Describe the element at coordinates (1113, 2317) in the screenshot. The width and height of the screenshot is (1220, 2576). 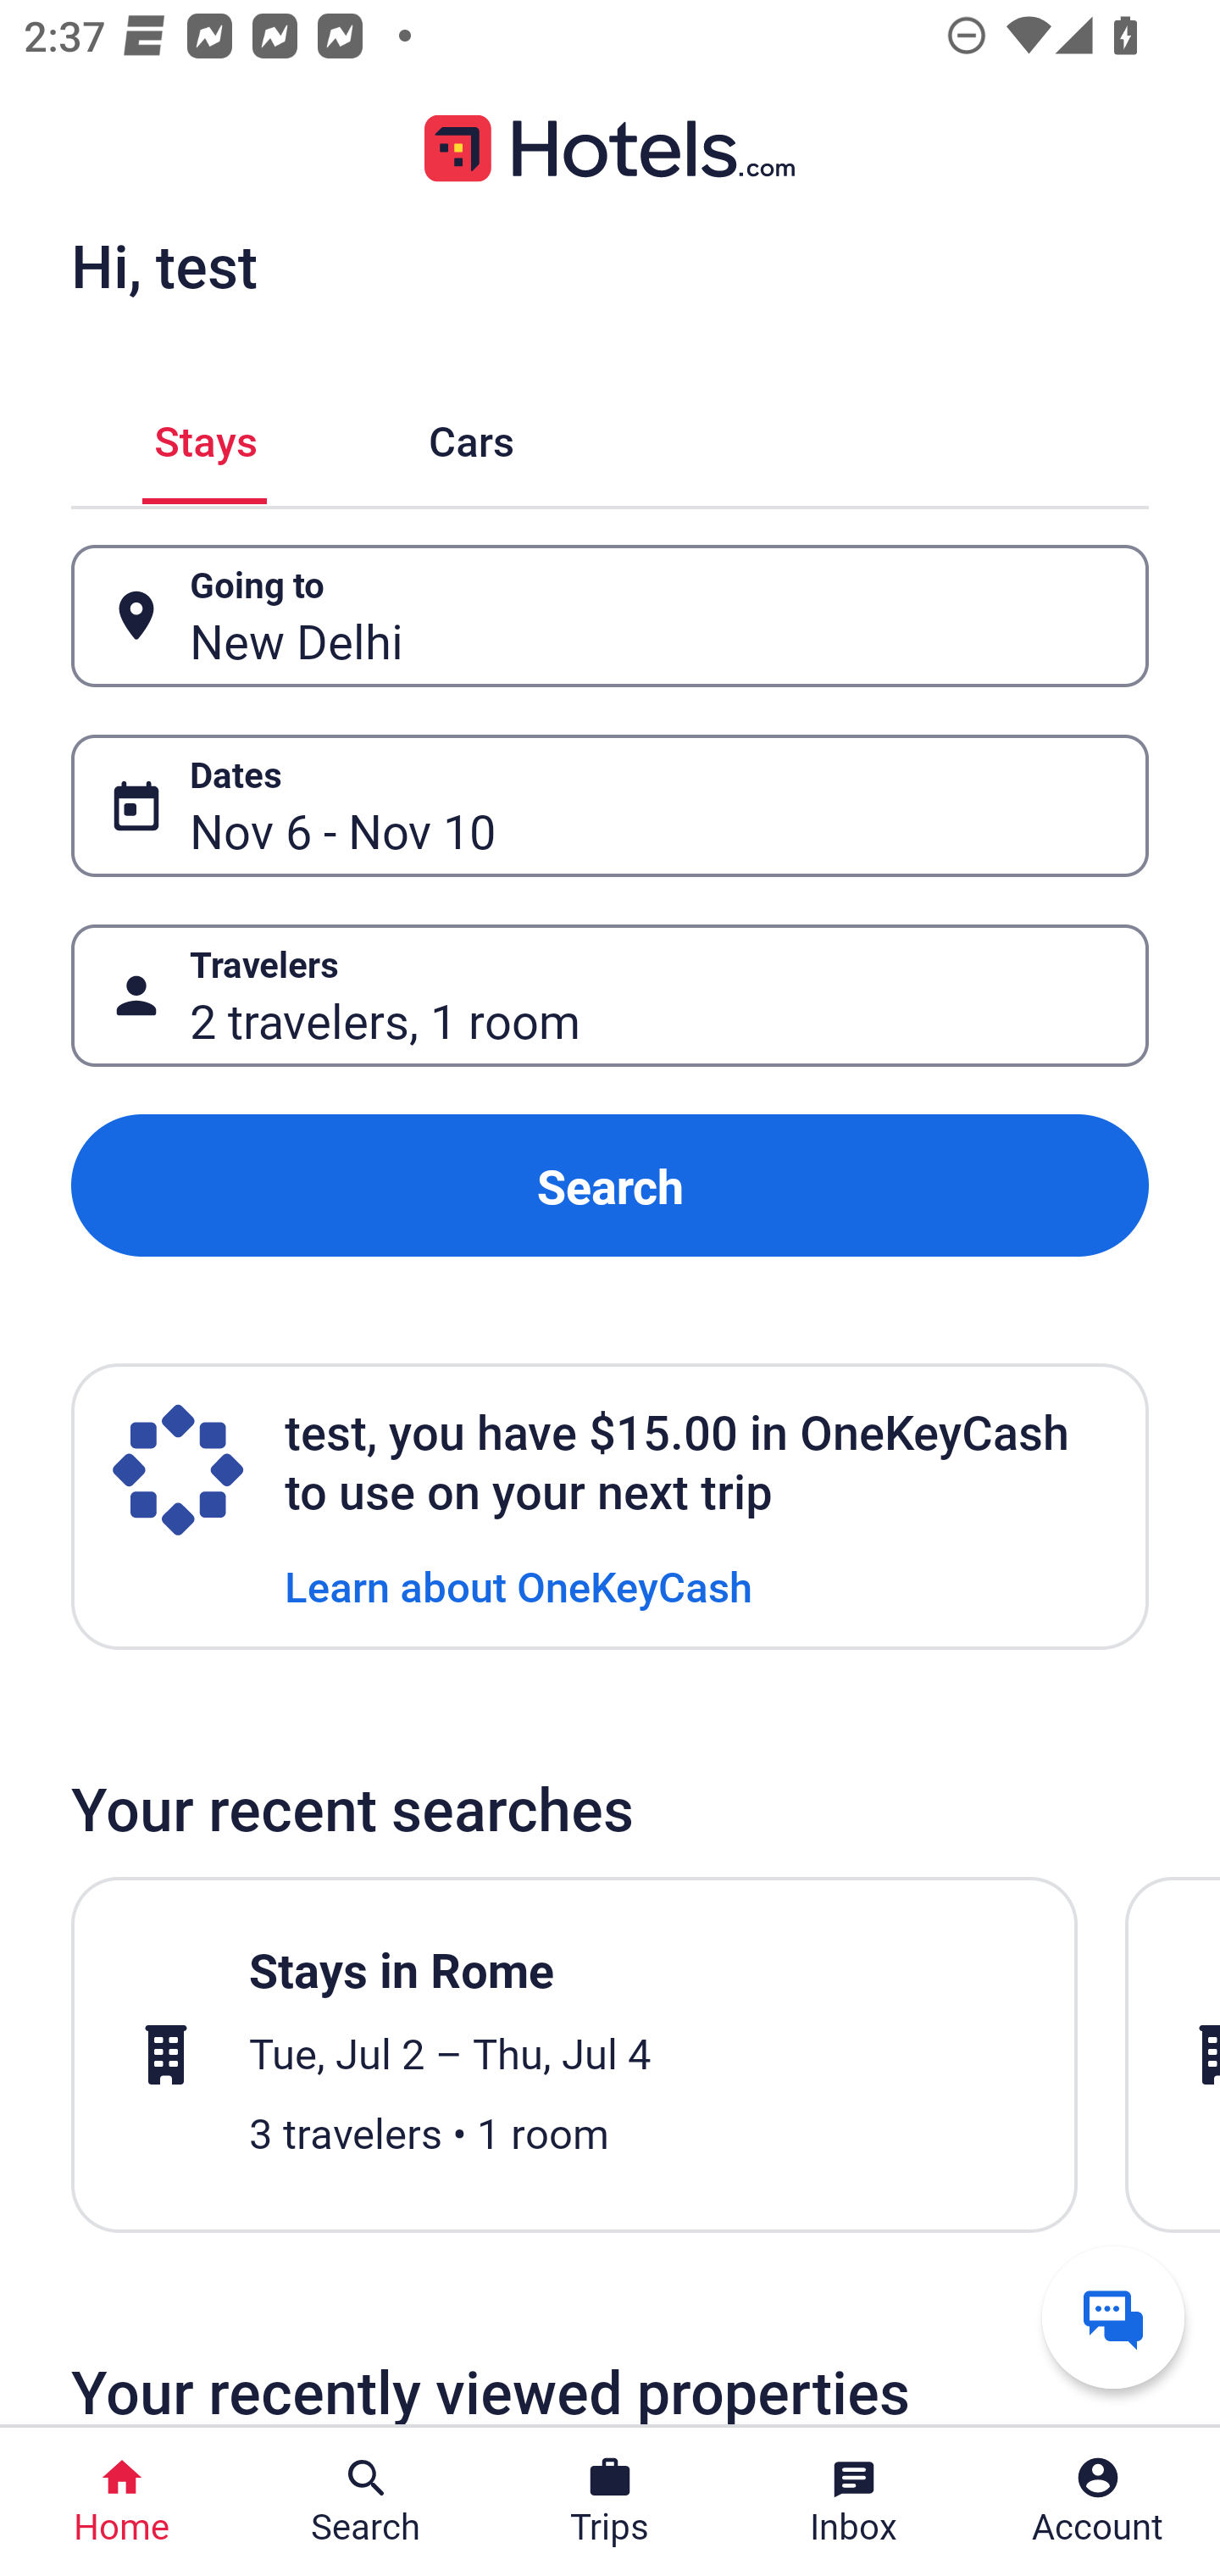
I see `Get help from a virtual agent` at that location.